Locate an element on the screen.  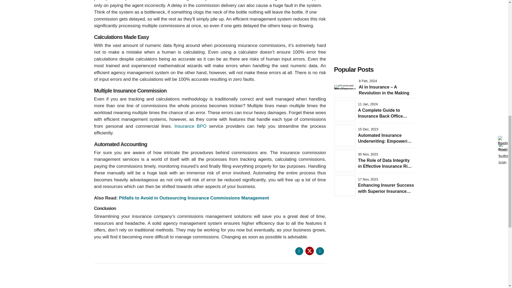
myFrame is located at coordinates (374, 26).